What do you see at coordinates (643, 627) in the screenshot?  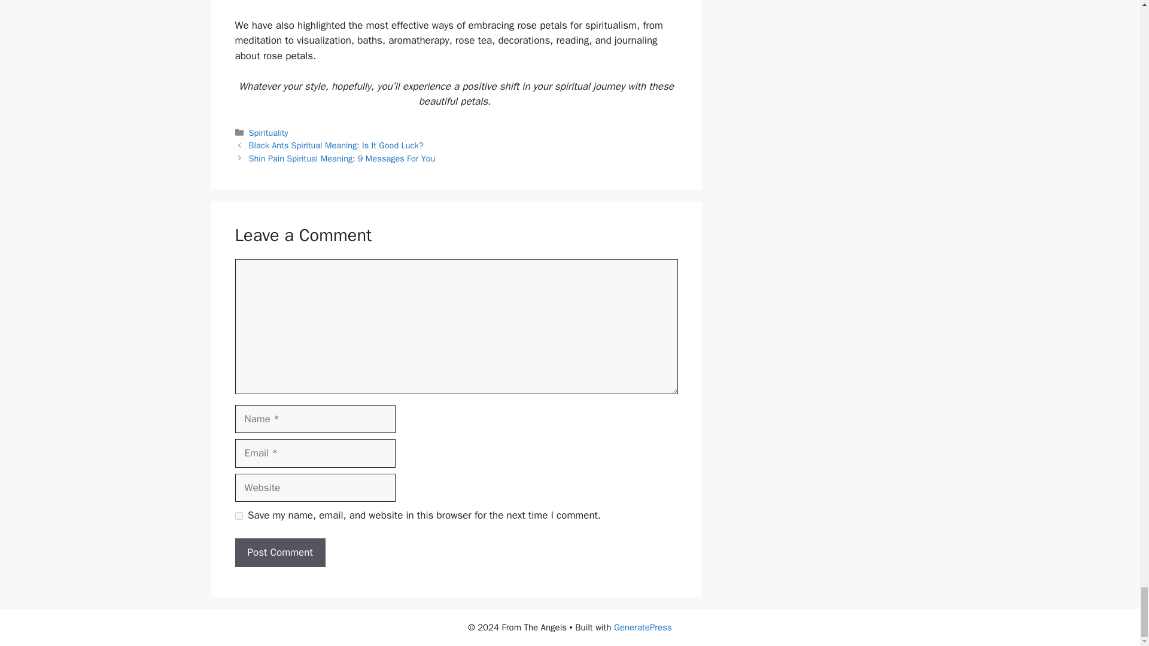 I see `GeneratePress` at bounding box center [643, 627].